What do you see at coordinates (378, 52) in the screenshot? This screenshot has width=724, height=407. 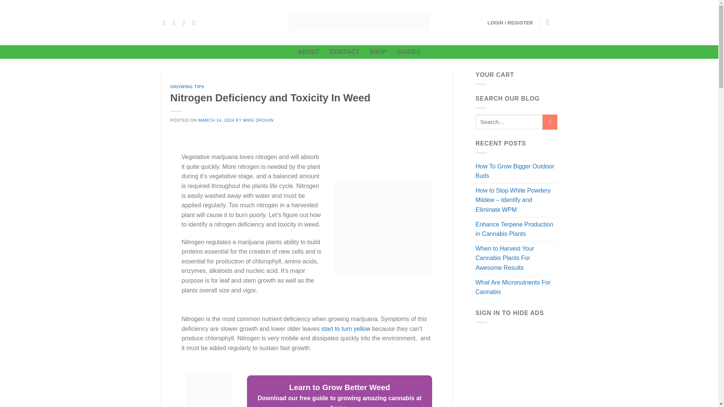 I see `SHOP` at bounding box center [378, 52].